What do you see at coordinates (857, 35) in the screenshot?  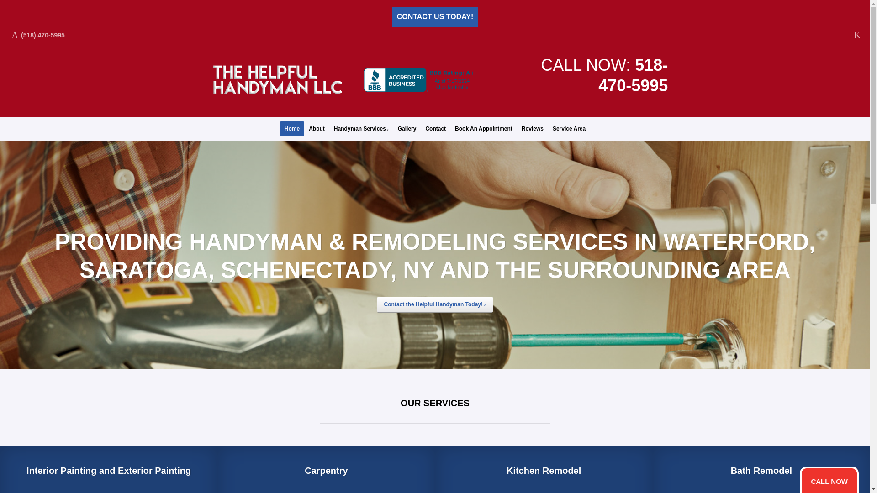 I see `Facebook` at bounding box center [857, 35].